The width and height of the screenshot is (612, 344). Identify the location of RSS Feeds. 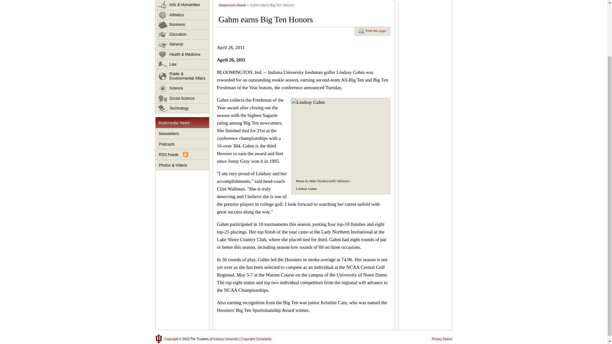
(182, 154).